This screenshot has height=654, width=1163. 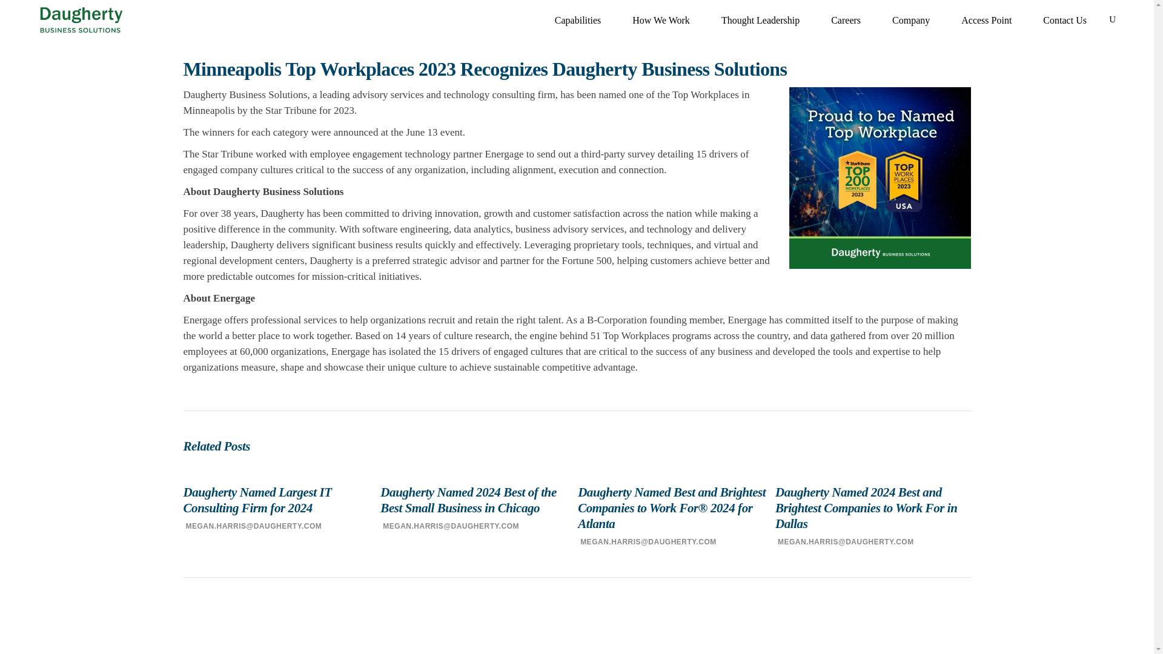 What do you see at coordinates (1065, 19) in the screenshot?
I see `Contact Us` at bounding box center [1065, 19].